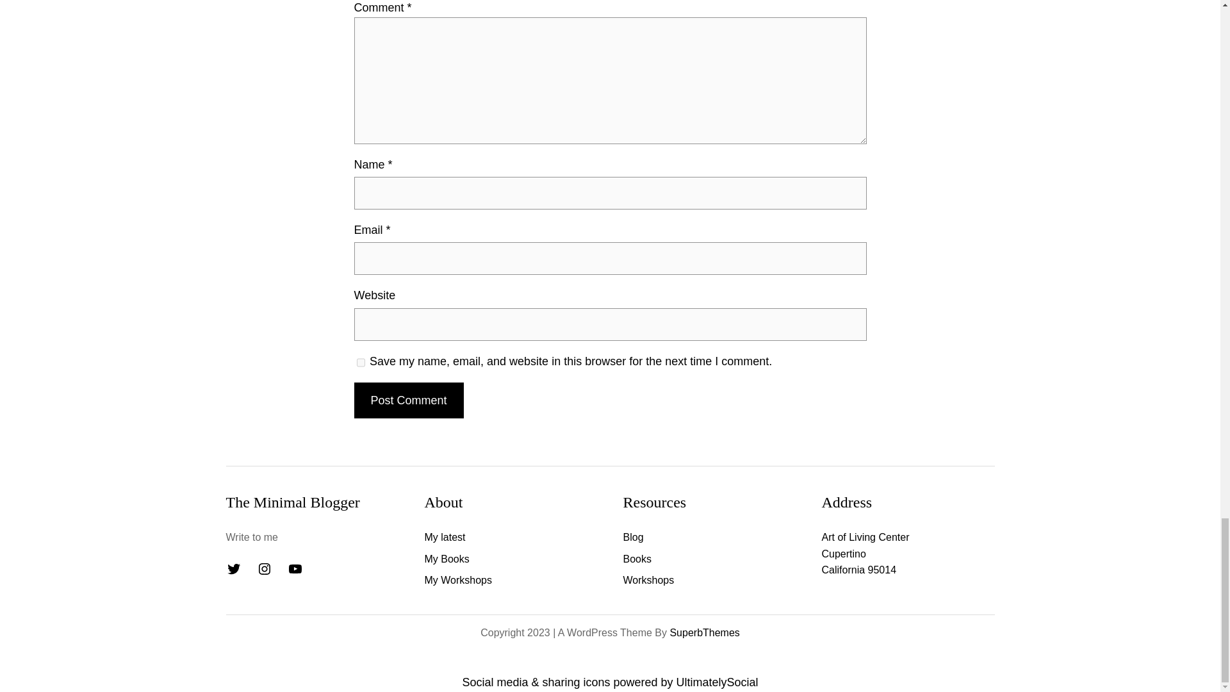 Image resolution: width=1230 pixels, height=692 pixels. I want to click on My Workshops, so click(458, 581).